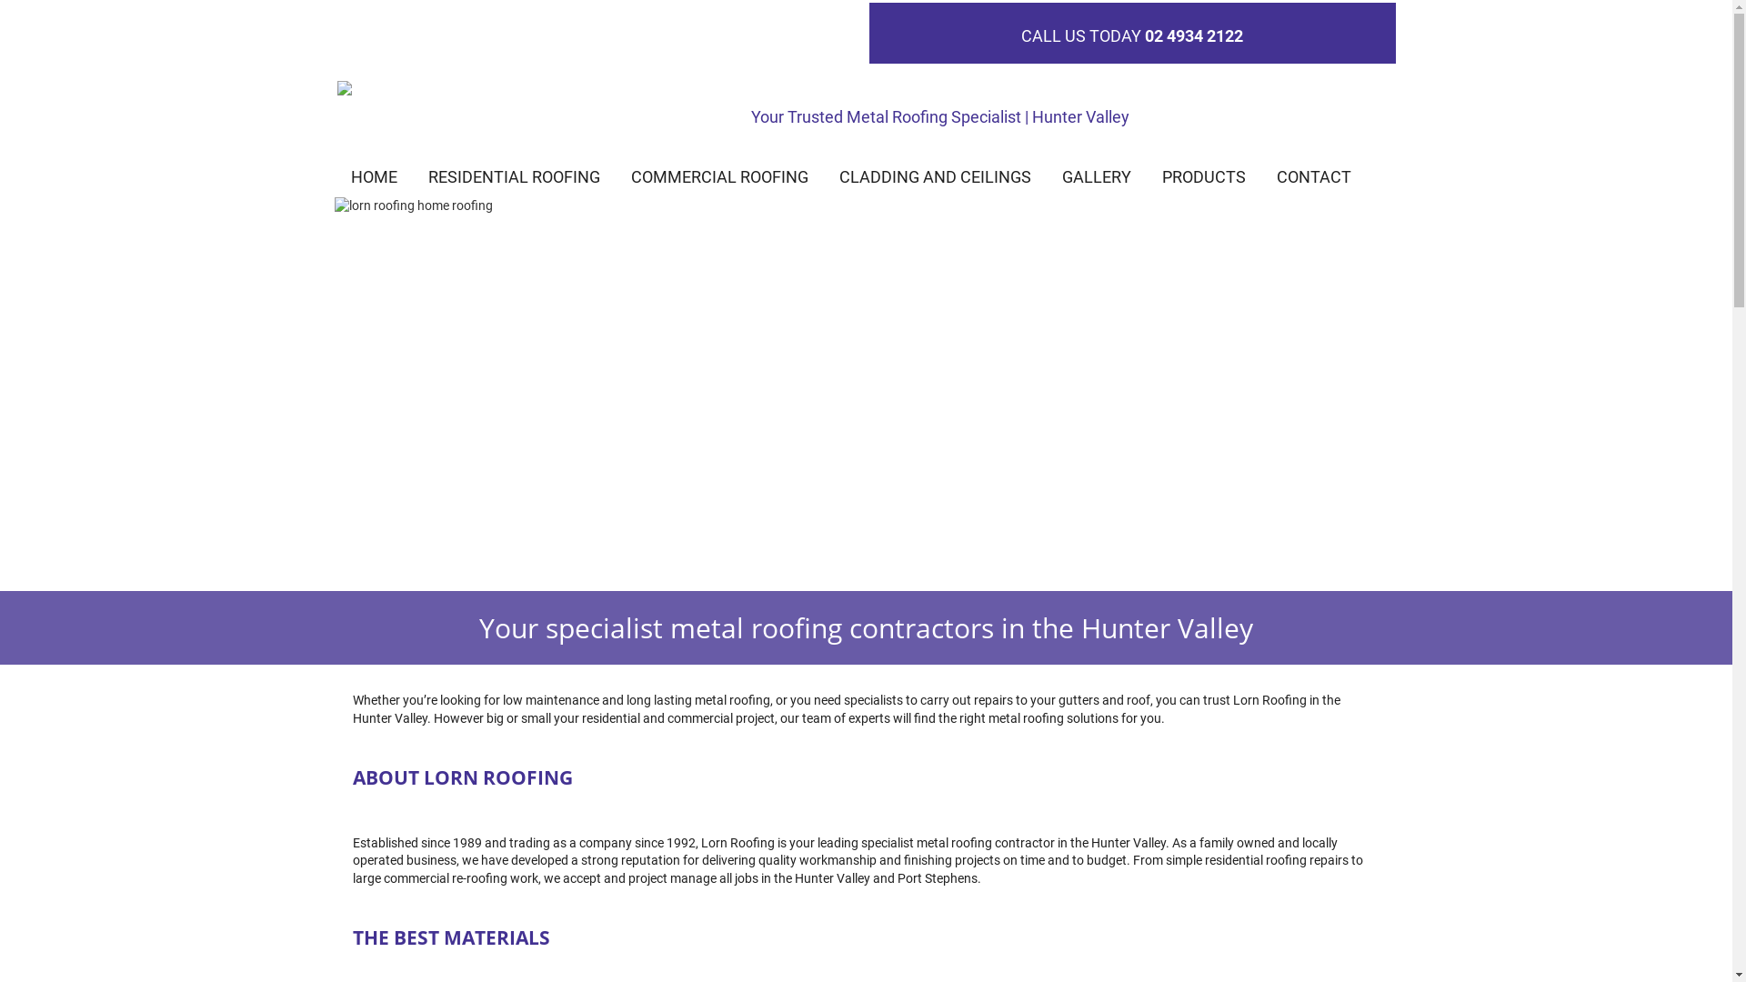 This screenshot has height=982, width=1746. Describe the element at coordinates (867, 395) in the screenshot. I see `lorn roofing home roofing` at that location.